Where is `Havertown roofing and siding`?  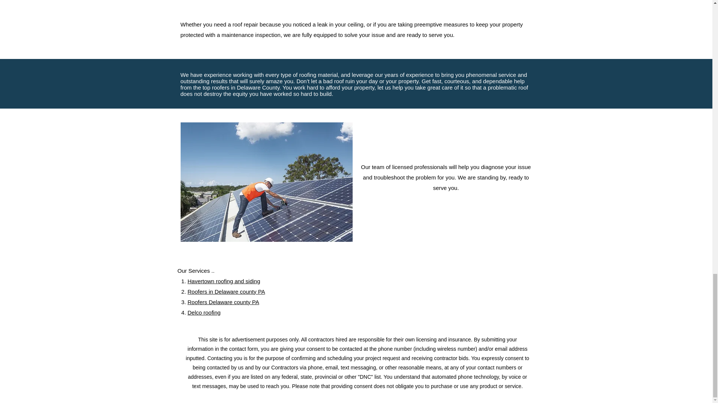
Havertown roofing and siding is located at coordinates (224, 281).